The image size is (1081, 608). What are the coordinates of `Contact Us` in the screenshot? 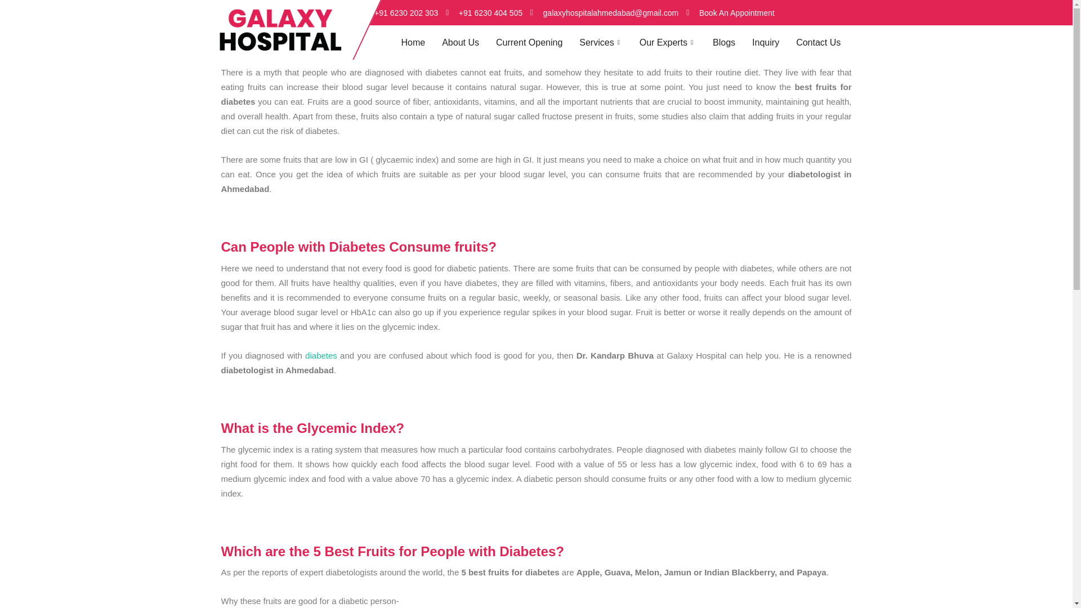 It's located at (818, 42).